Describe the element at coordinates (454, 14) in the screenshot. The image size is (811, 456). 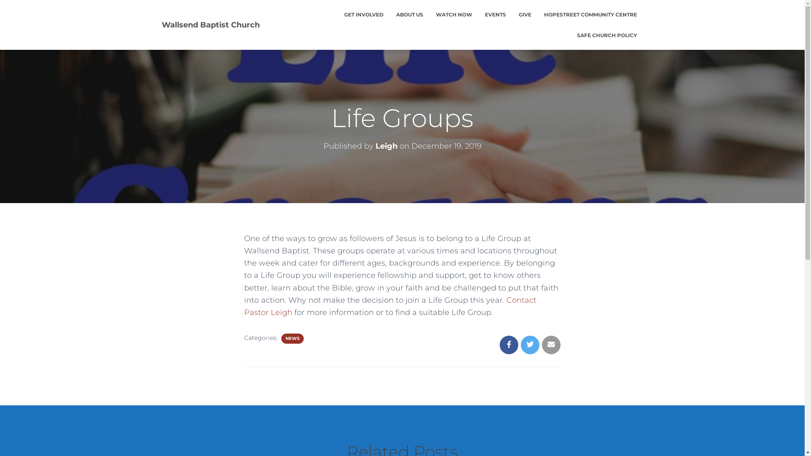
I see `WATCH NOW` at that location.